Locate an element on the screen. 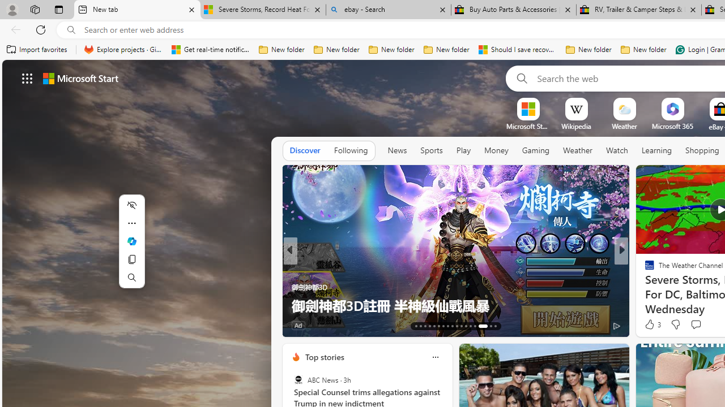 Image resolution: width=725 pixels, height=407 pixels. Gaming is located at coordinates (536, 151).